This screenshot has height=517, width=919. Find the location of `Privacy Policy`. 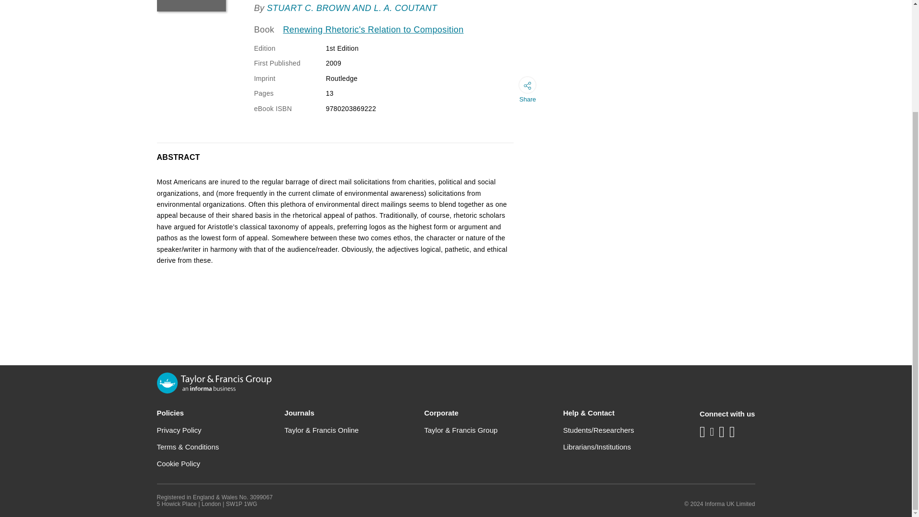

Privacy Policy is located at coordinates (179, 430).